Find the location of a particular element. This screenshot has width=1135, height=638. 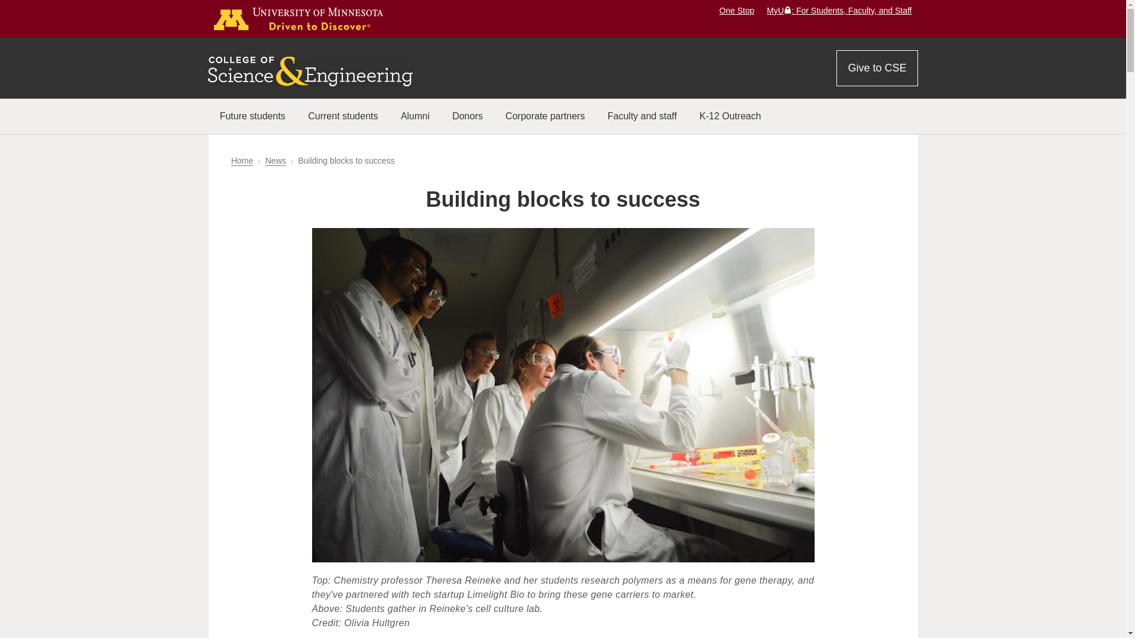

Give to CSE is located at coordinates (877, 68).